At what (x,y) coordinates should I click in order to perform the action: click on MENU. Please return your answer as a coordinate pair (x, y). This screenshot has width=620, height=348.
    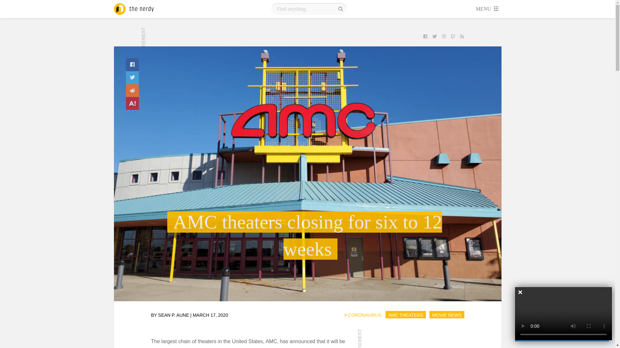
    Looking at the image, I should click on (488, 9).